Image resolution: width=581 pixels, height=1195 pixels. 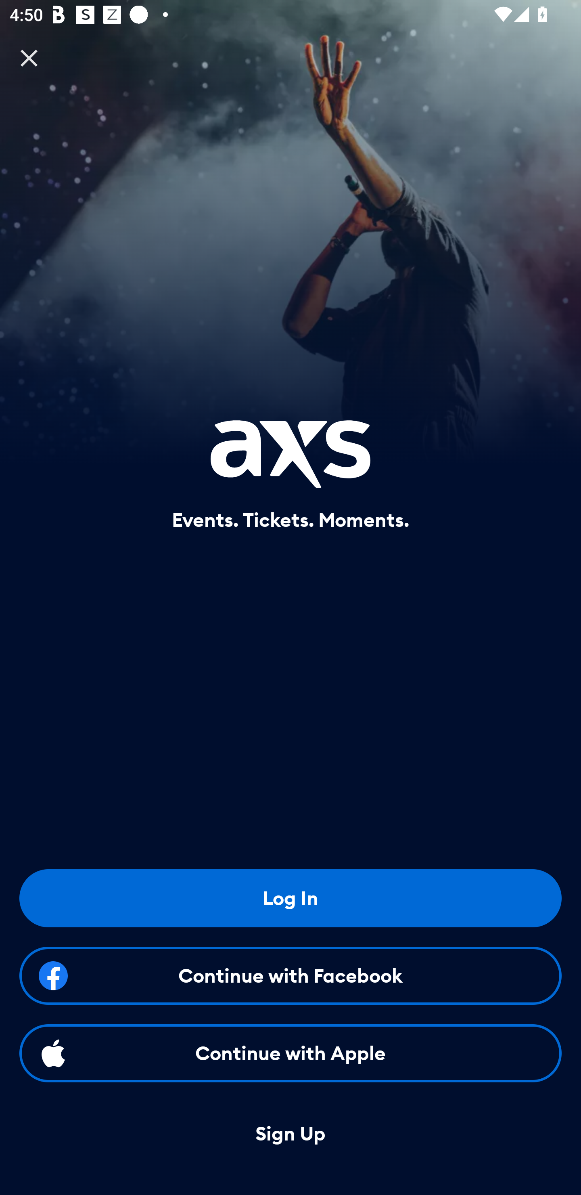 What do you see at coordinates (290, 1134) in the screenshot?
I see `Sign Up` at bounding box center [290, 1134].